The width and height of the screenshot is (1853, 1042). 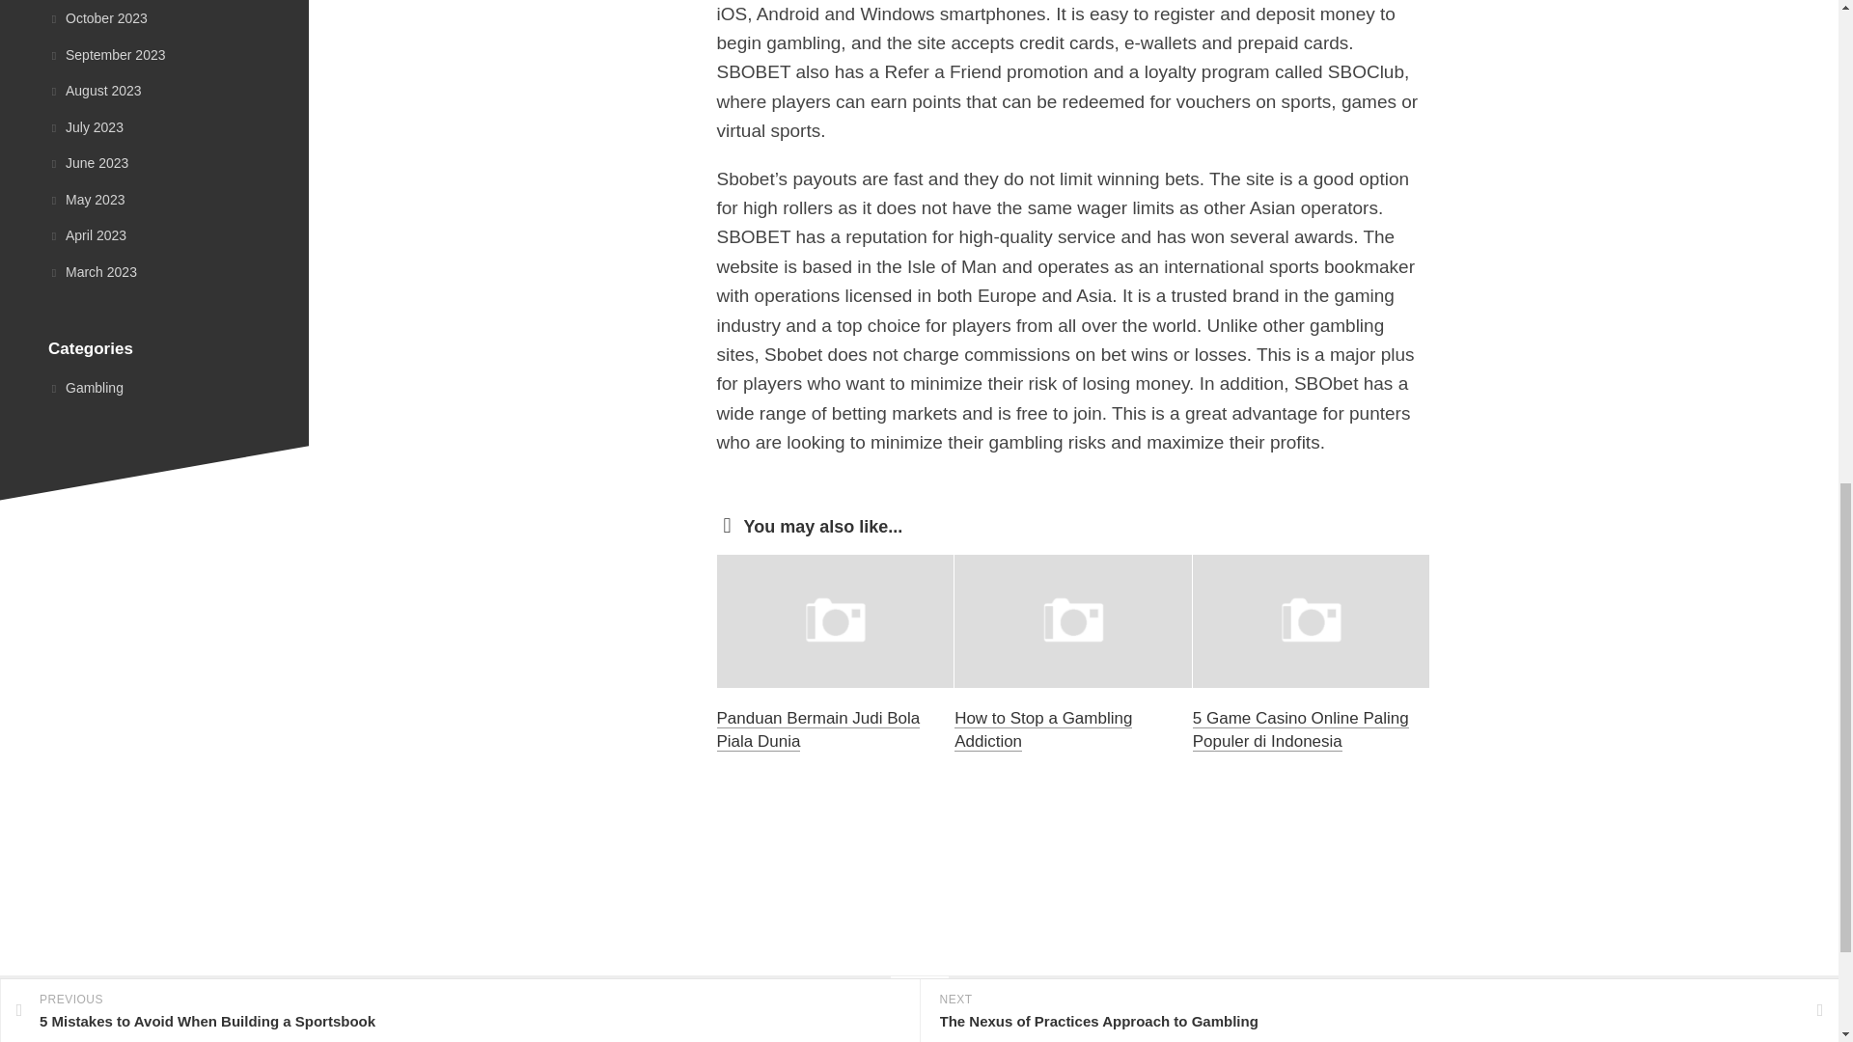 What do you see at coordinates (87, 235) in the screenshot?
I see `April 2023` at bounding box center [87, 235].